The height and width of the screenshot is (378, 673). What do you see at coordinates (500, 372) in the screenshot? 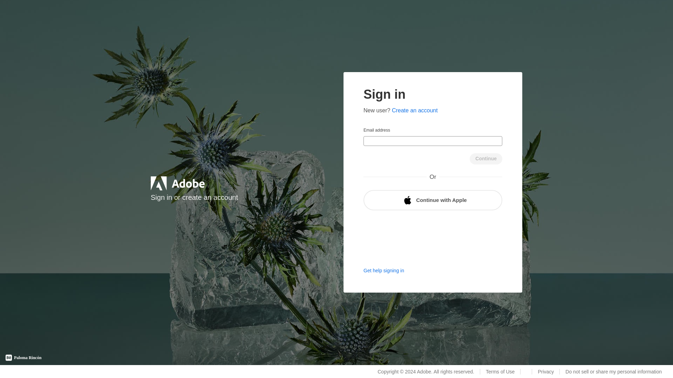
I see `Terms of Use` at bounding box center [500, 372].